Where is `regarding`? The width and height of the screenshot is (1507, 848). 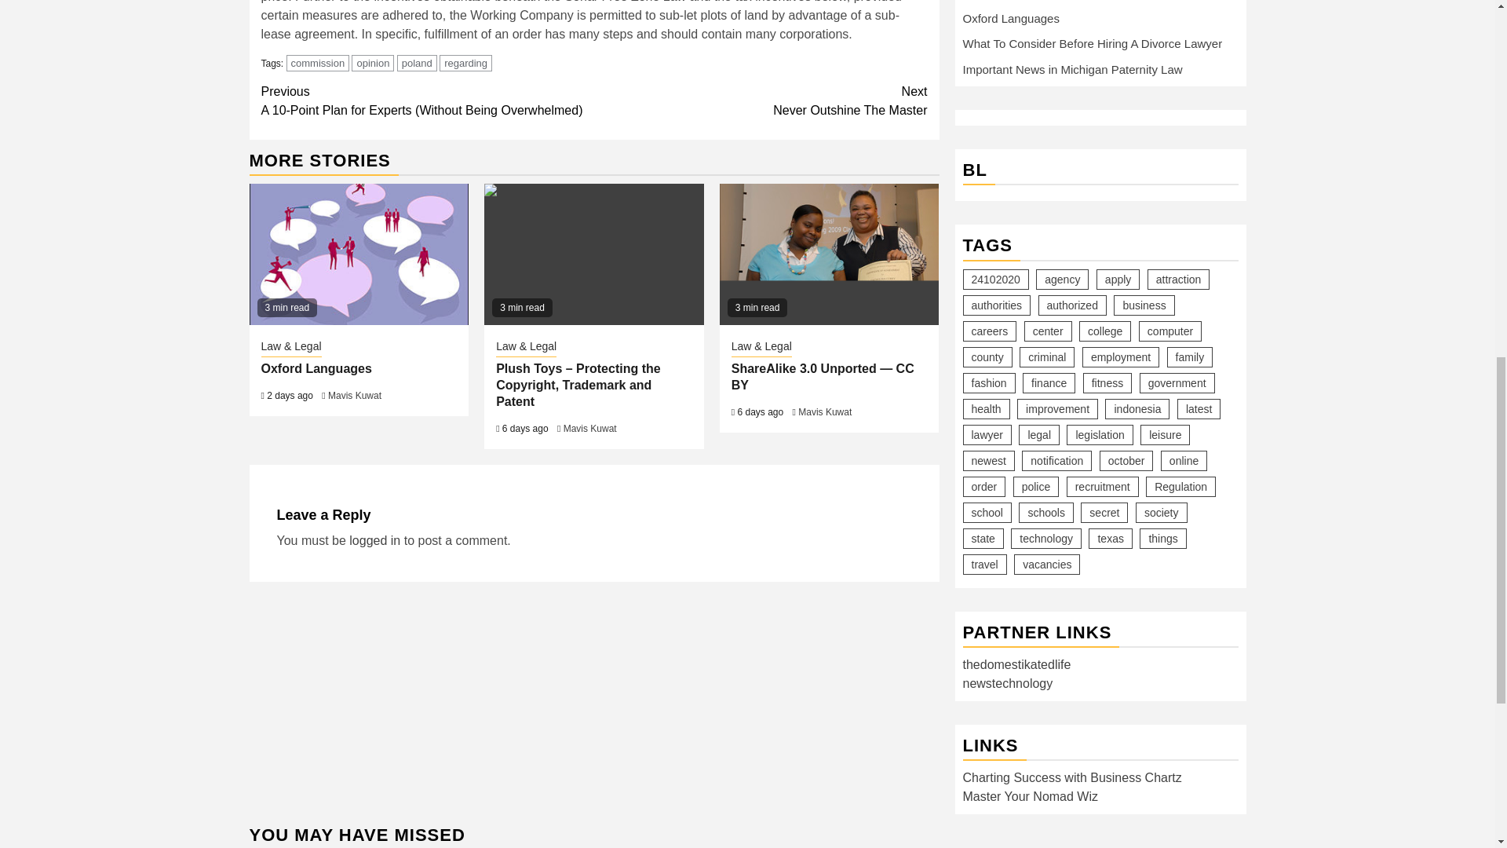 regarding is located at coordinates (466, 63).